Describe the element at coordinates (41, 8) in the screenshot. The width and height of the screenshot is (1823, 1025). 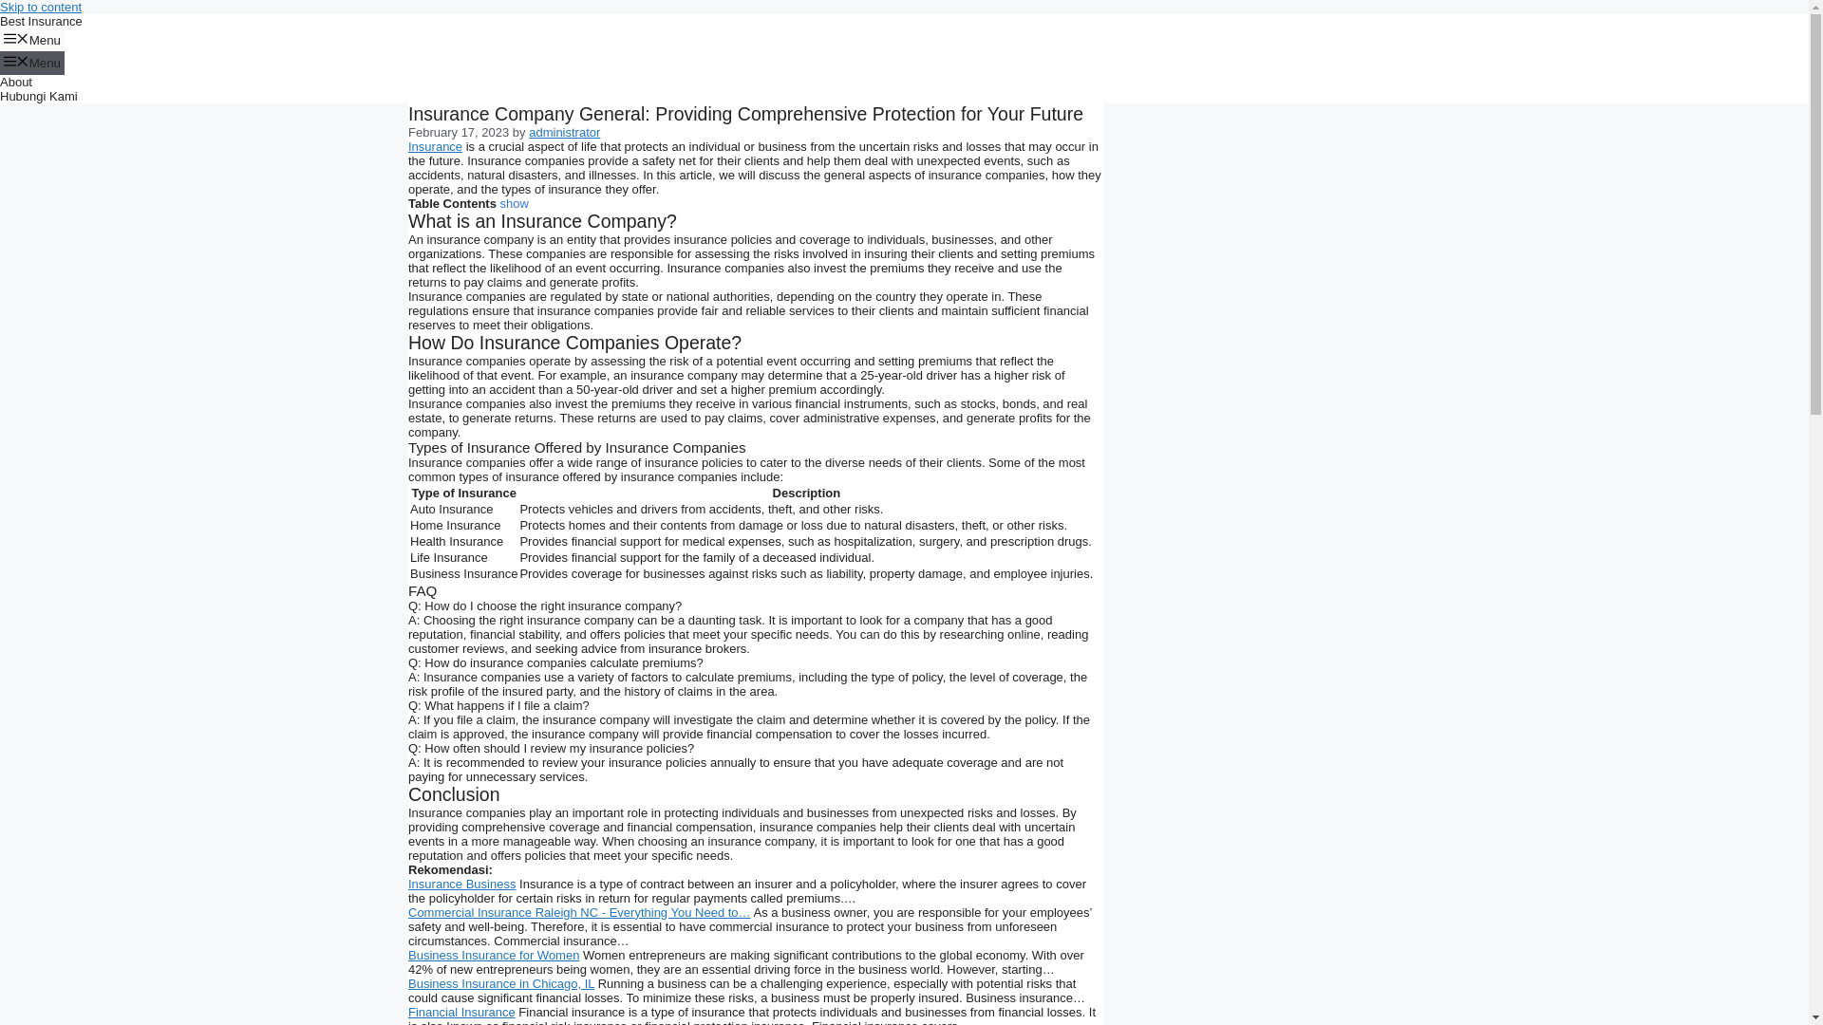
I see `Skip to content` at that location.